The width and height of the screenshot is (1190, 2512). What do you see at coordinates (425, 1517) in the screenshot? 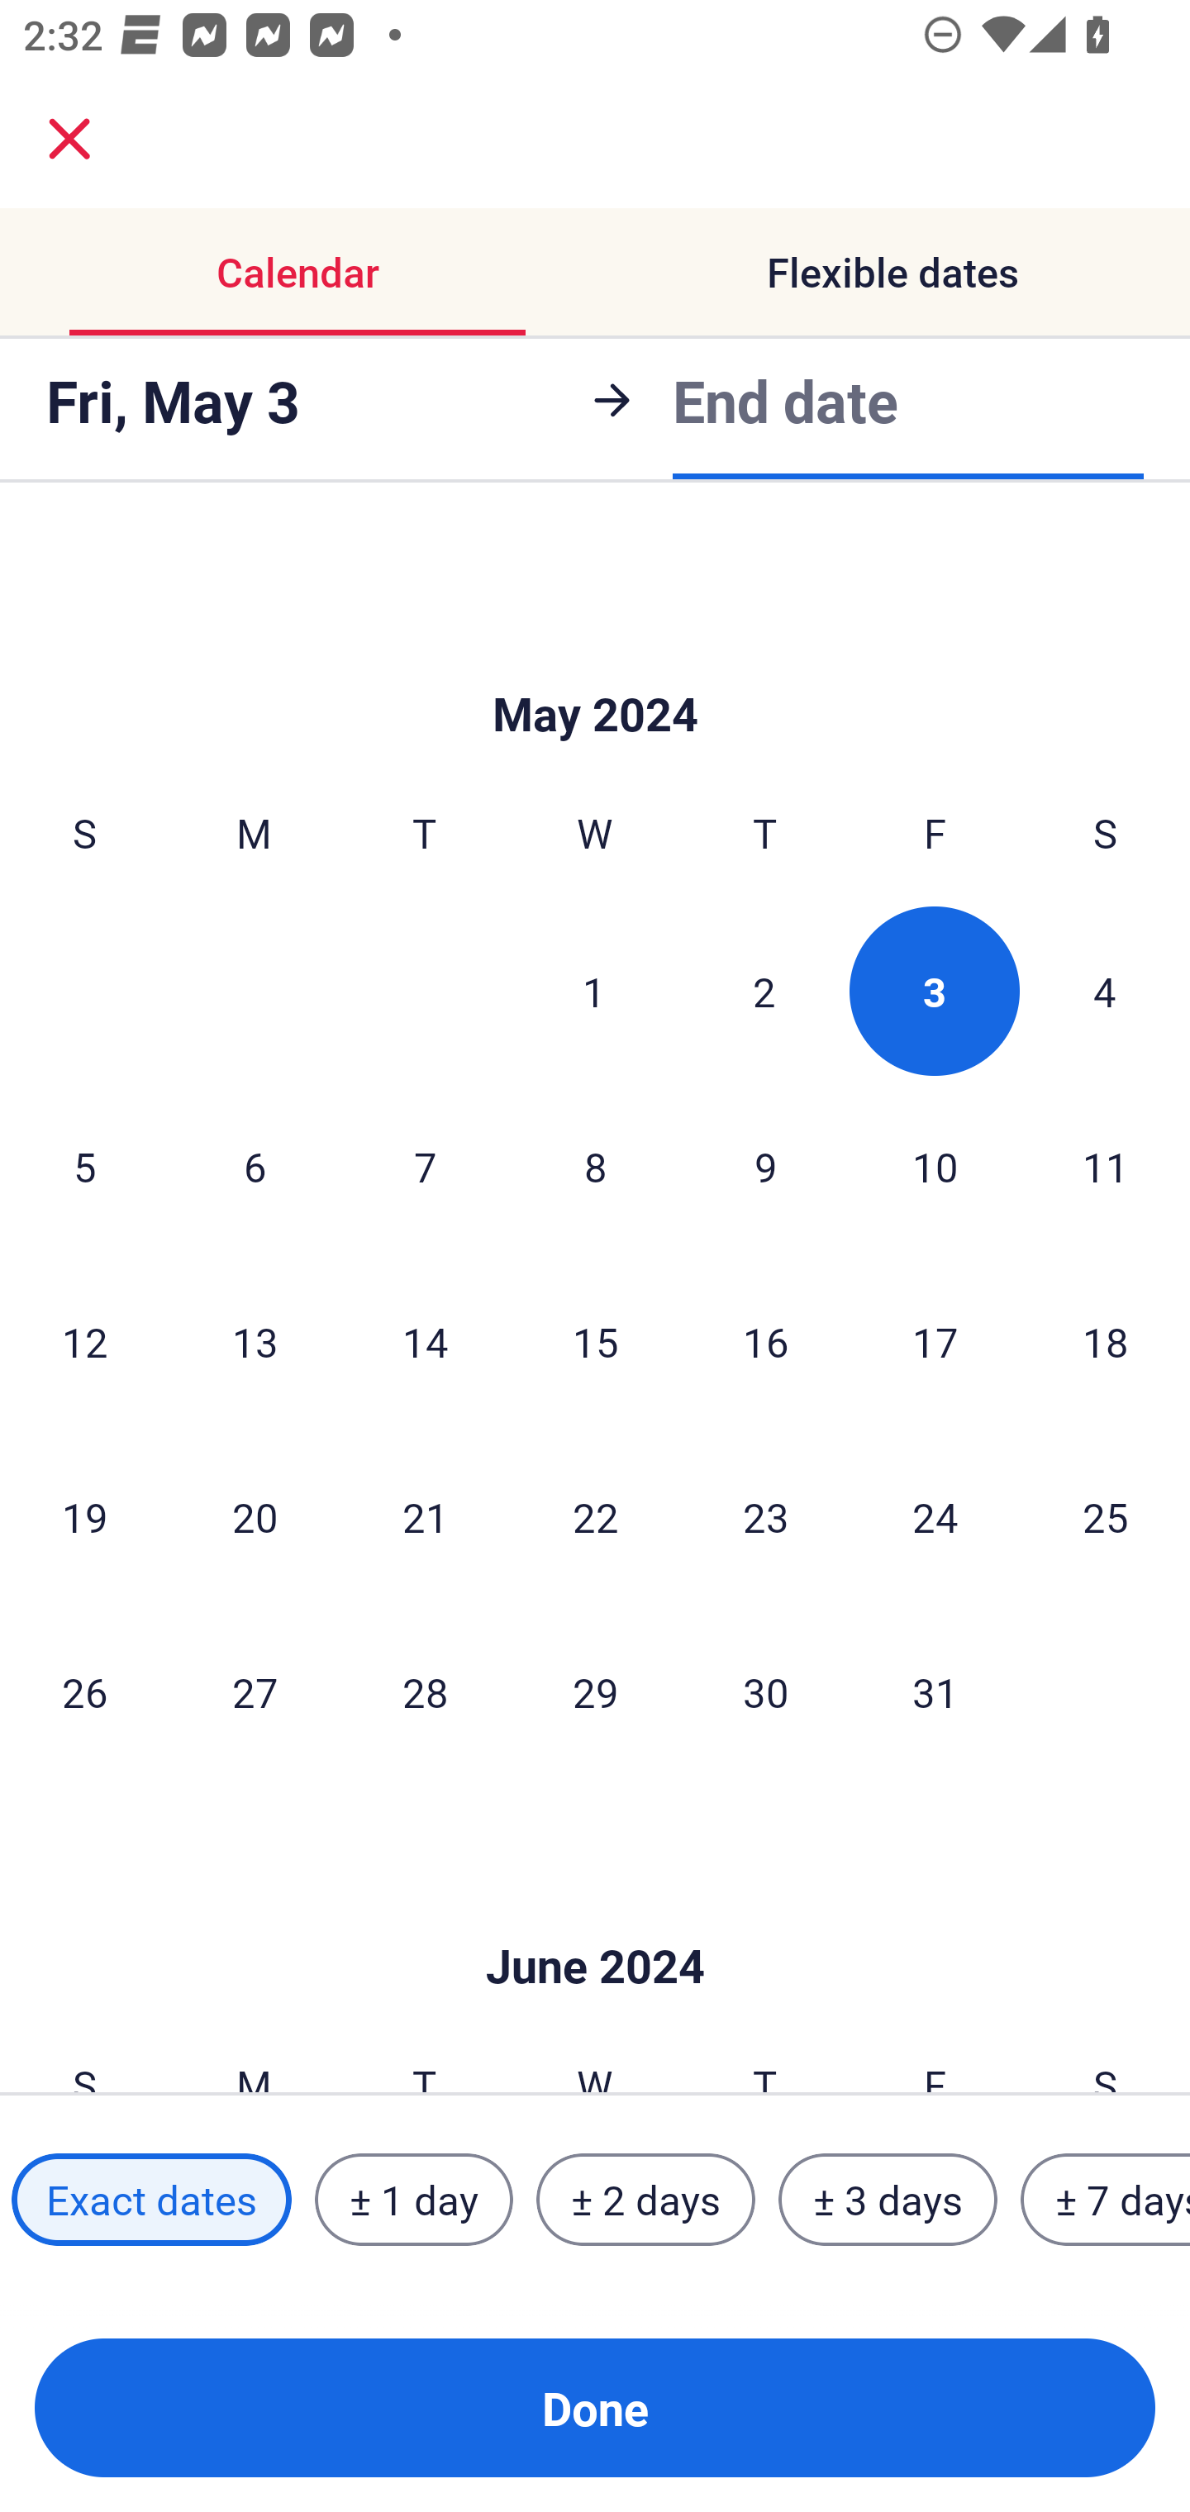
I see `21 Tuesday, May 21, 2024` at bounding box center [425, 1517].